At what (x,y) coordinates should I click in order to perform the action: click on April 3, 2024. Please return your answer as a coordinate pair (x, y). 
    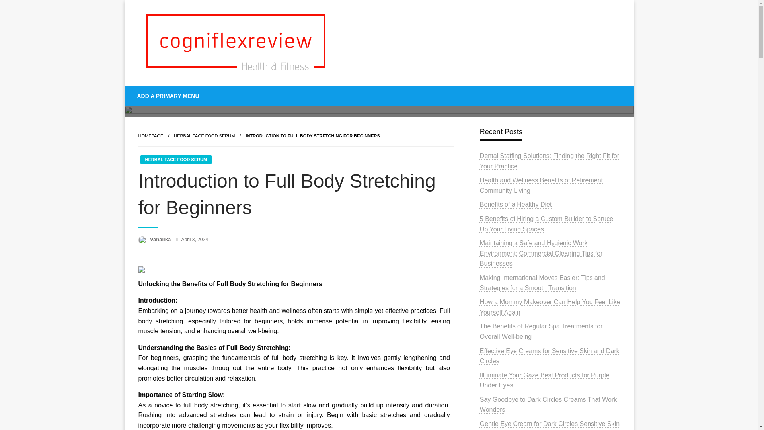
    Looking at the image, I should click on (195, 240).